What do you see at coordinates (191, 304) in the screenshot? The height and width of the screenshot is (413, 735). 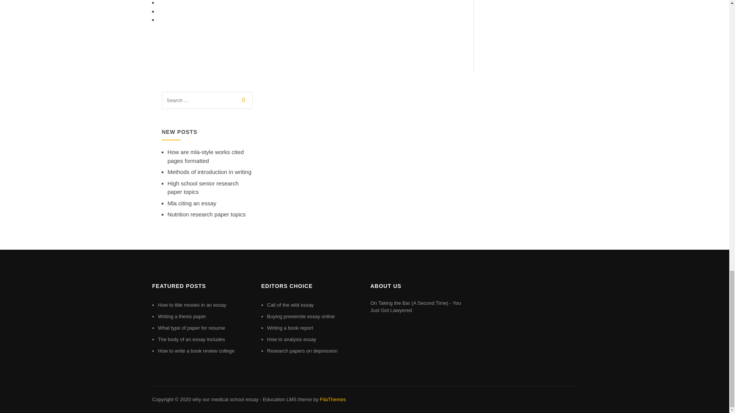 I see `How to title movies in an essay` at bounding box center [191, 304].